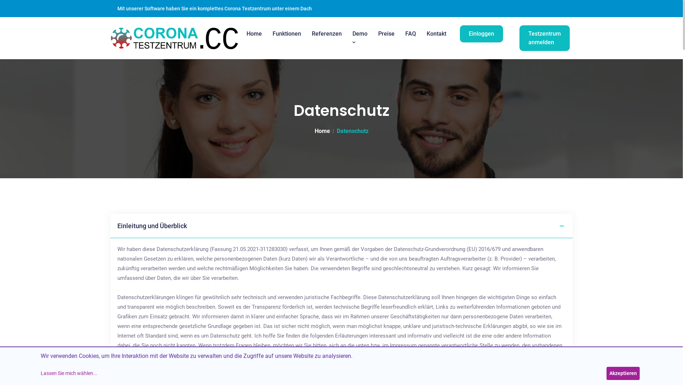  What do you see at coordinates (327, 34) in the screenshot?
I see `Referenzen` at bounding box center [327, 34].